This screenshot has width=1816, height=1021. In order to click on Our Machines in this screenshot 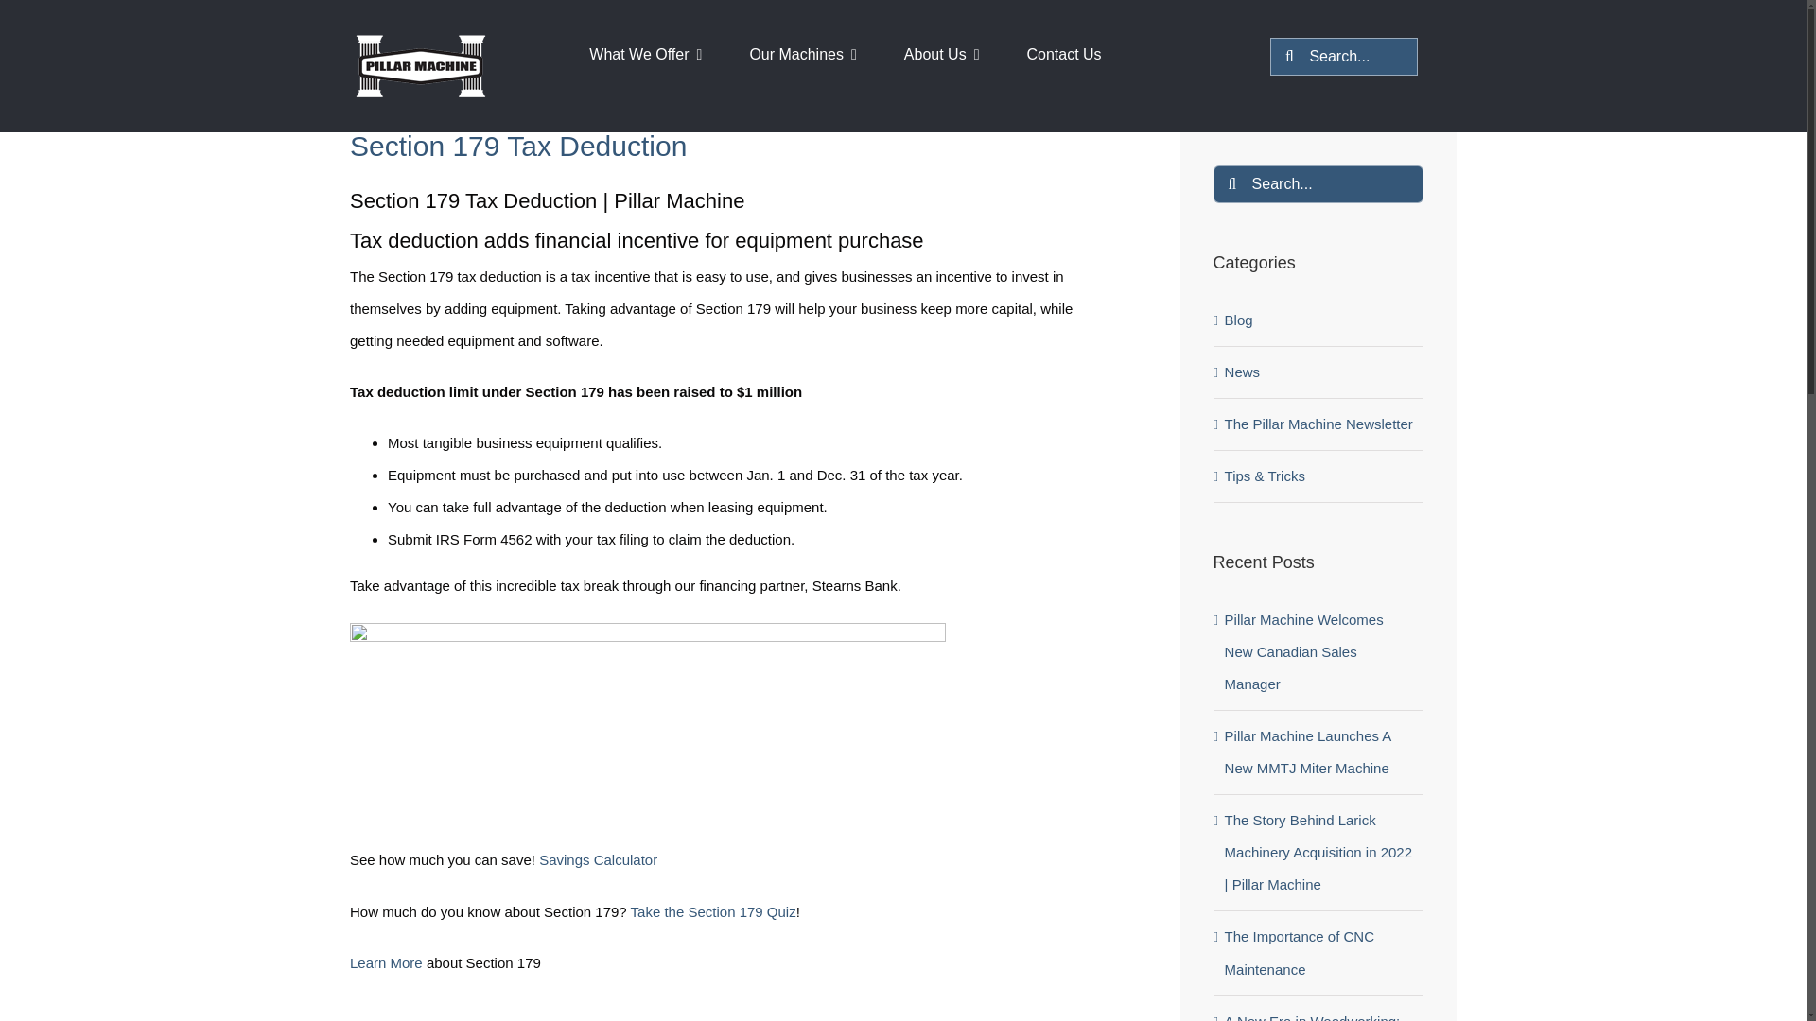, I will do `click(815, 36)`.